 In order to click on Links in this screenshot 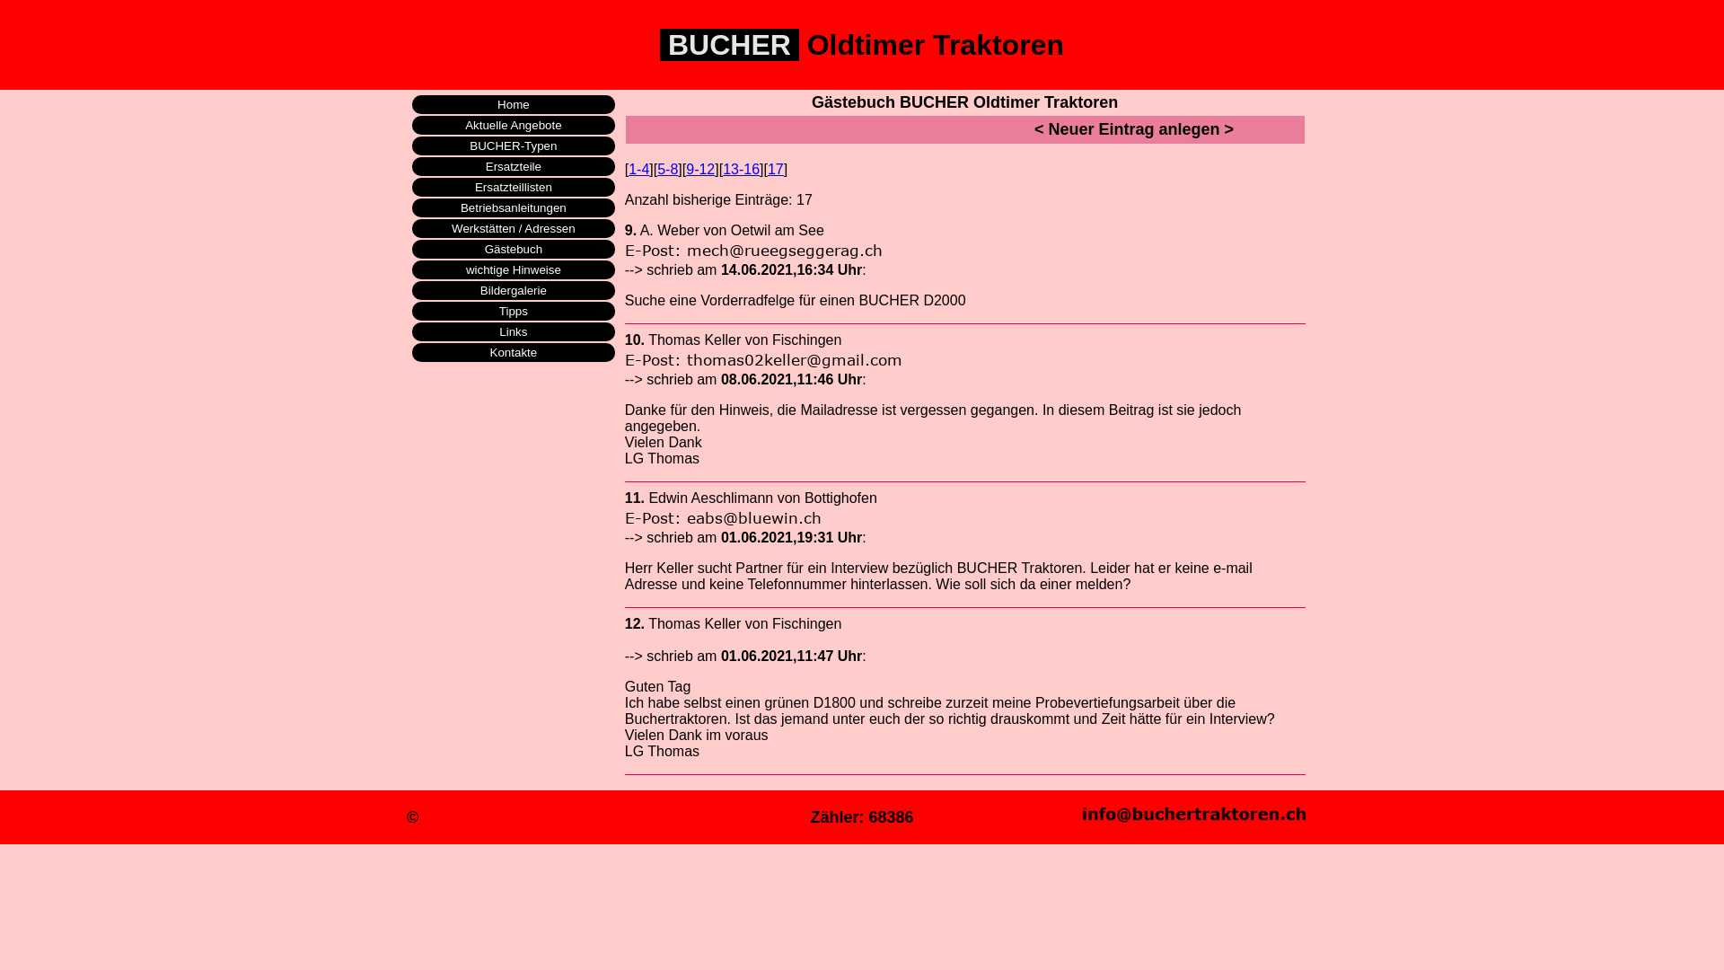, I will do `click(514, 332)`.